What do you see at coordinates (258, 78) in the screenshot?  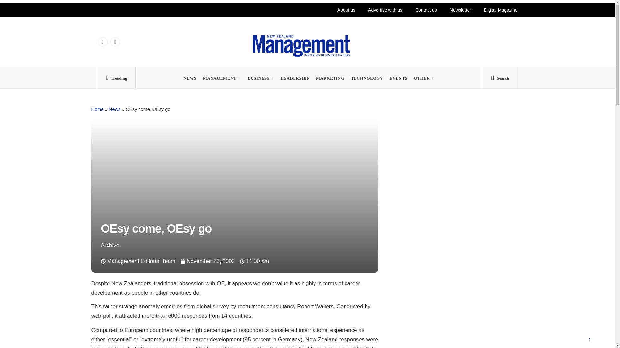 I see `BUSINESS` at bounding box center [258, 78].